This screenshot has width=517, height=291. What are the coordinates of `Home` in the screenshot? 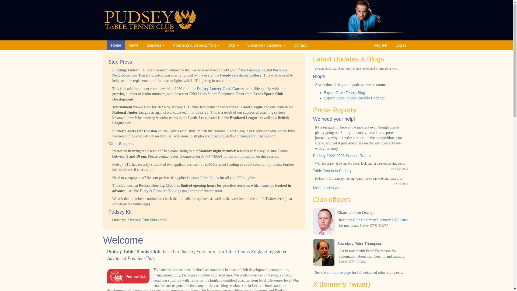 It's located at (116, 45).